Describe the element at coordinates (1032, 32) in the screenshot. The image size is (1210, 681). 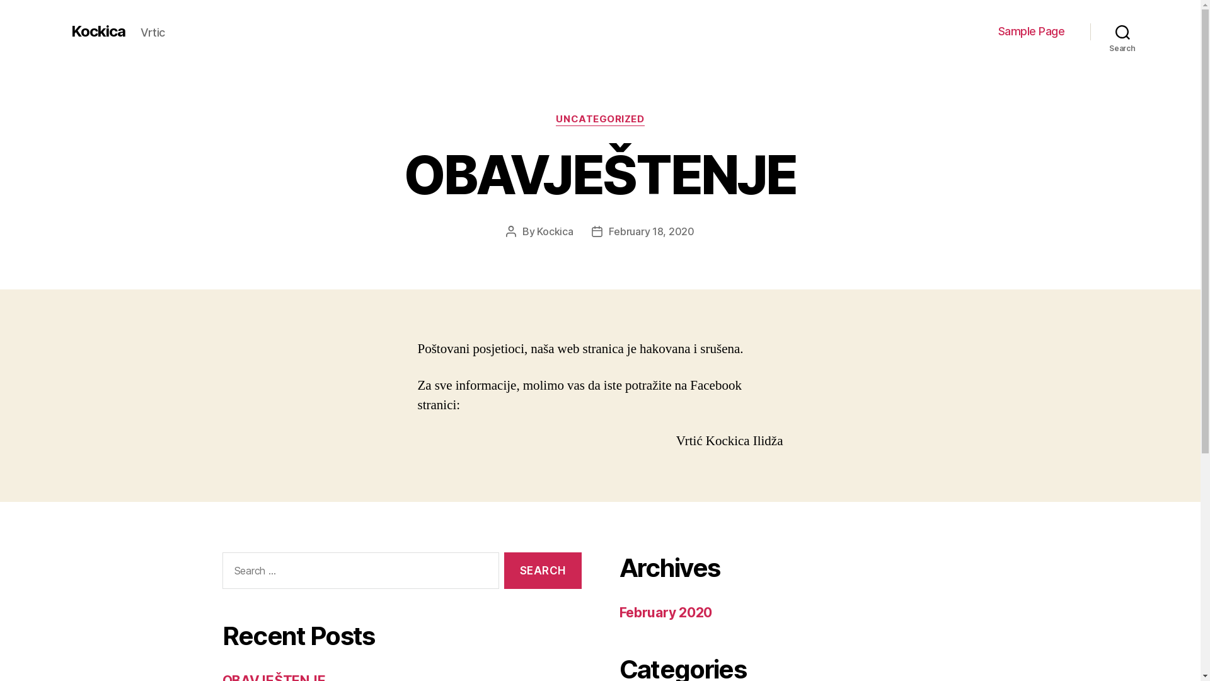
I see `Sample Page` at that location.